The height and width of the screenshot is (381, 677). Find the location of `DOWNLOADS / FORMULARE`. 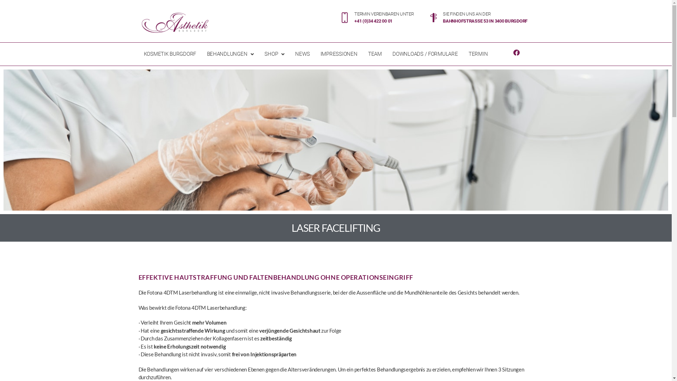

DOWNLOADS / FORMULARE is located at coordinates (425, 54).